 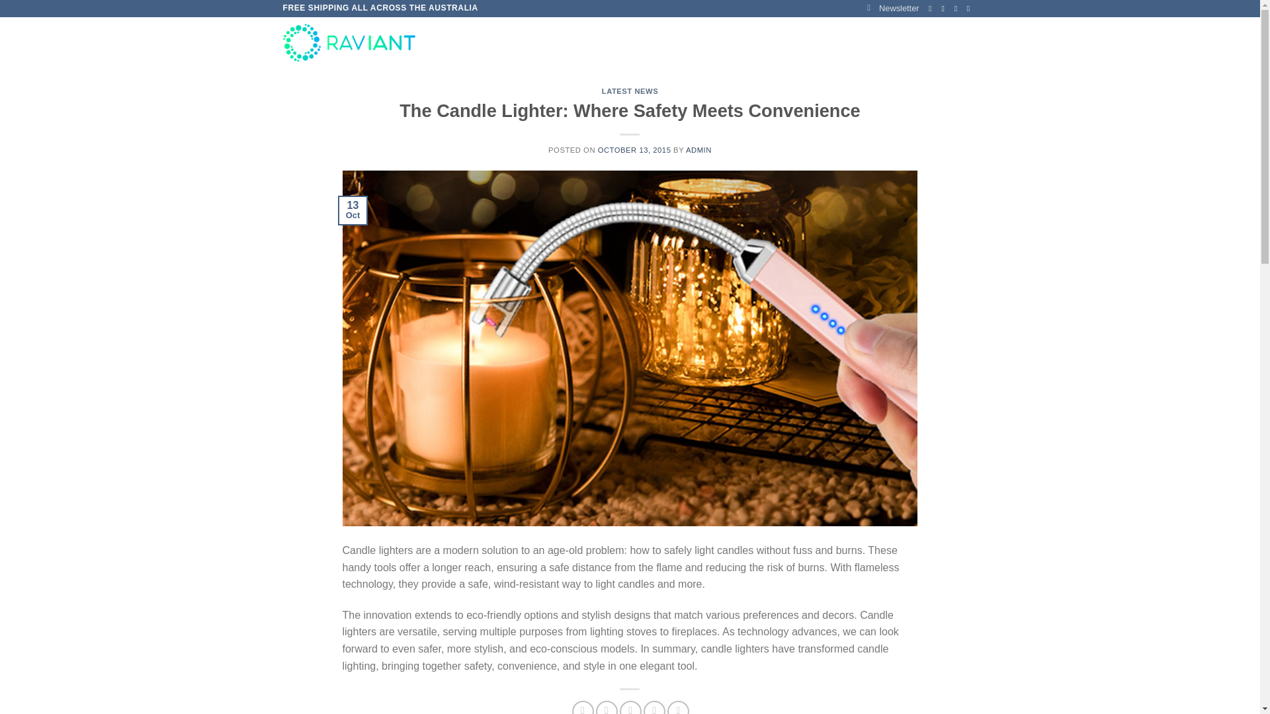 I want to click on BLOGS, so click(x=722, y=42).